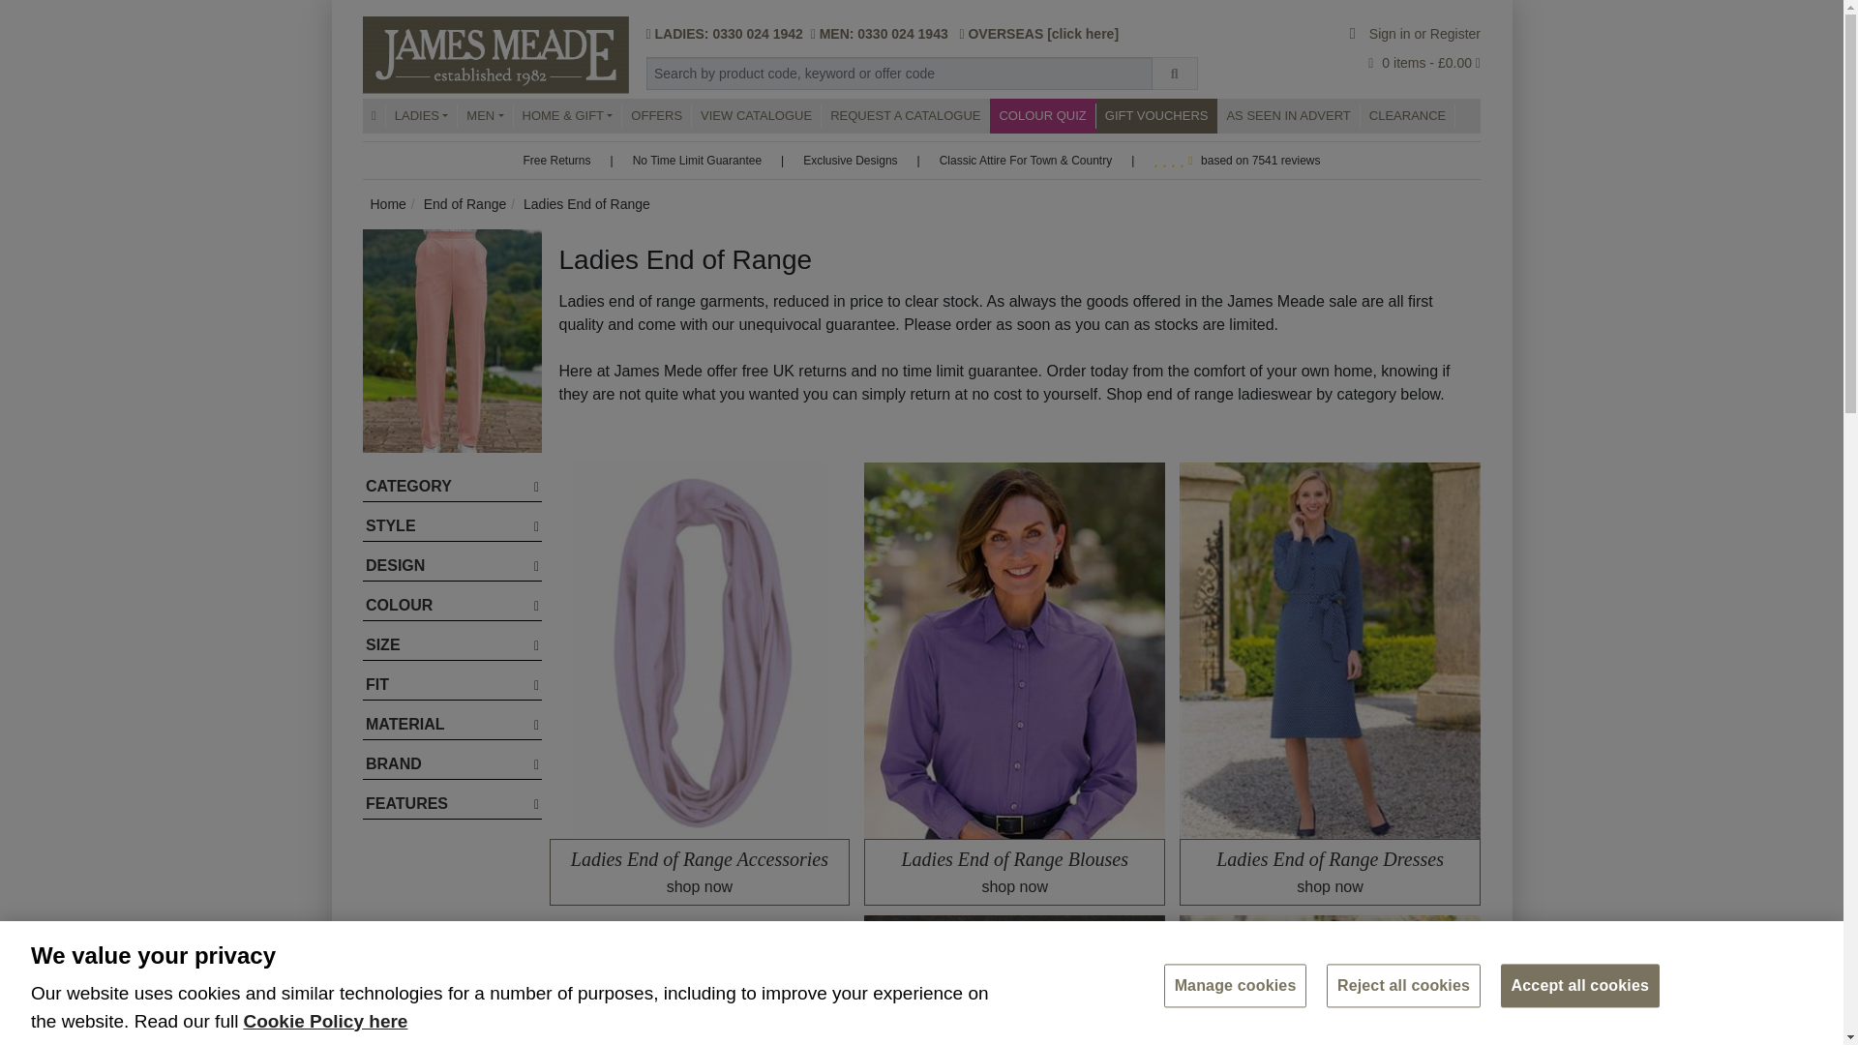 The height and width of the screenshot is (1045, 1858). I want to click on MEN, so click(484, 115).